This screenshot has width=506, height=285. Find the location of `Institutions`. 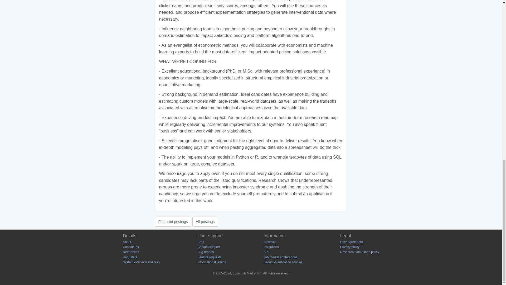

Institutions is located at coordinates (271, 247).